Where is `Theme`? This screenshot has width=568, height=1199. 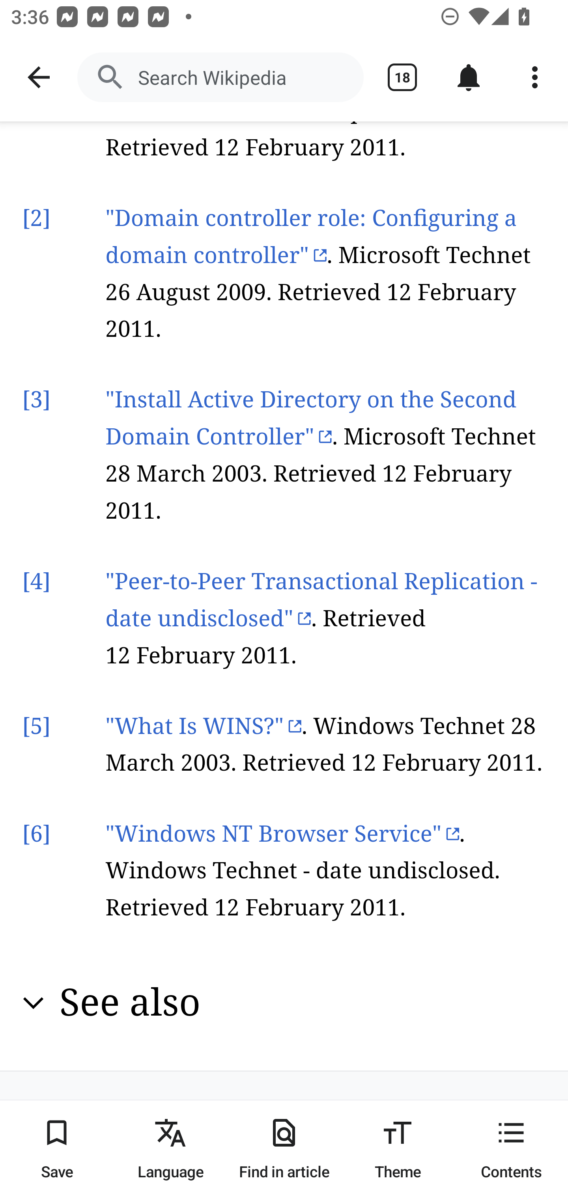
Theme is located at coordinates (398, 1149).